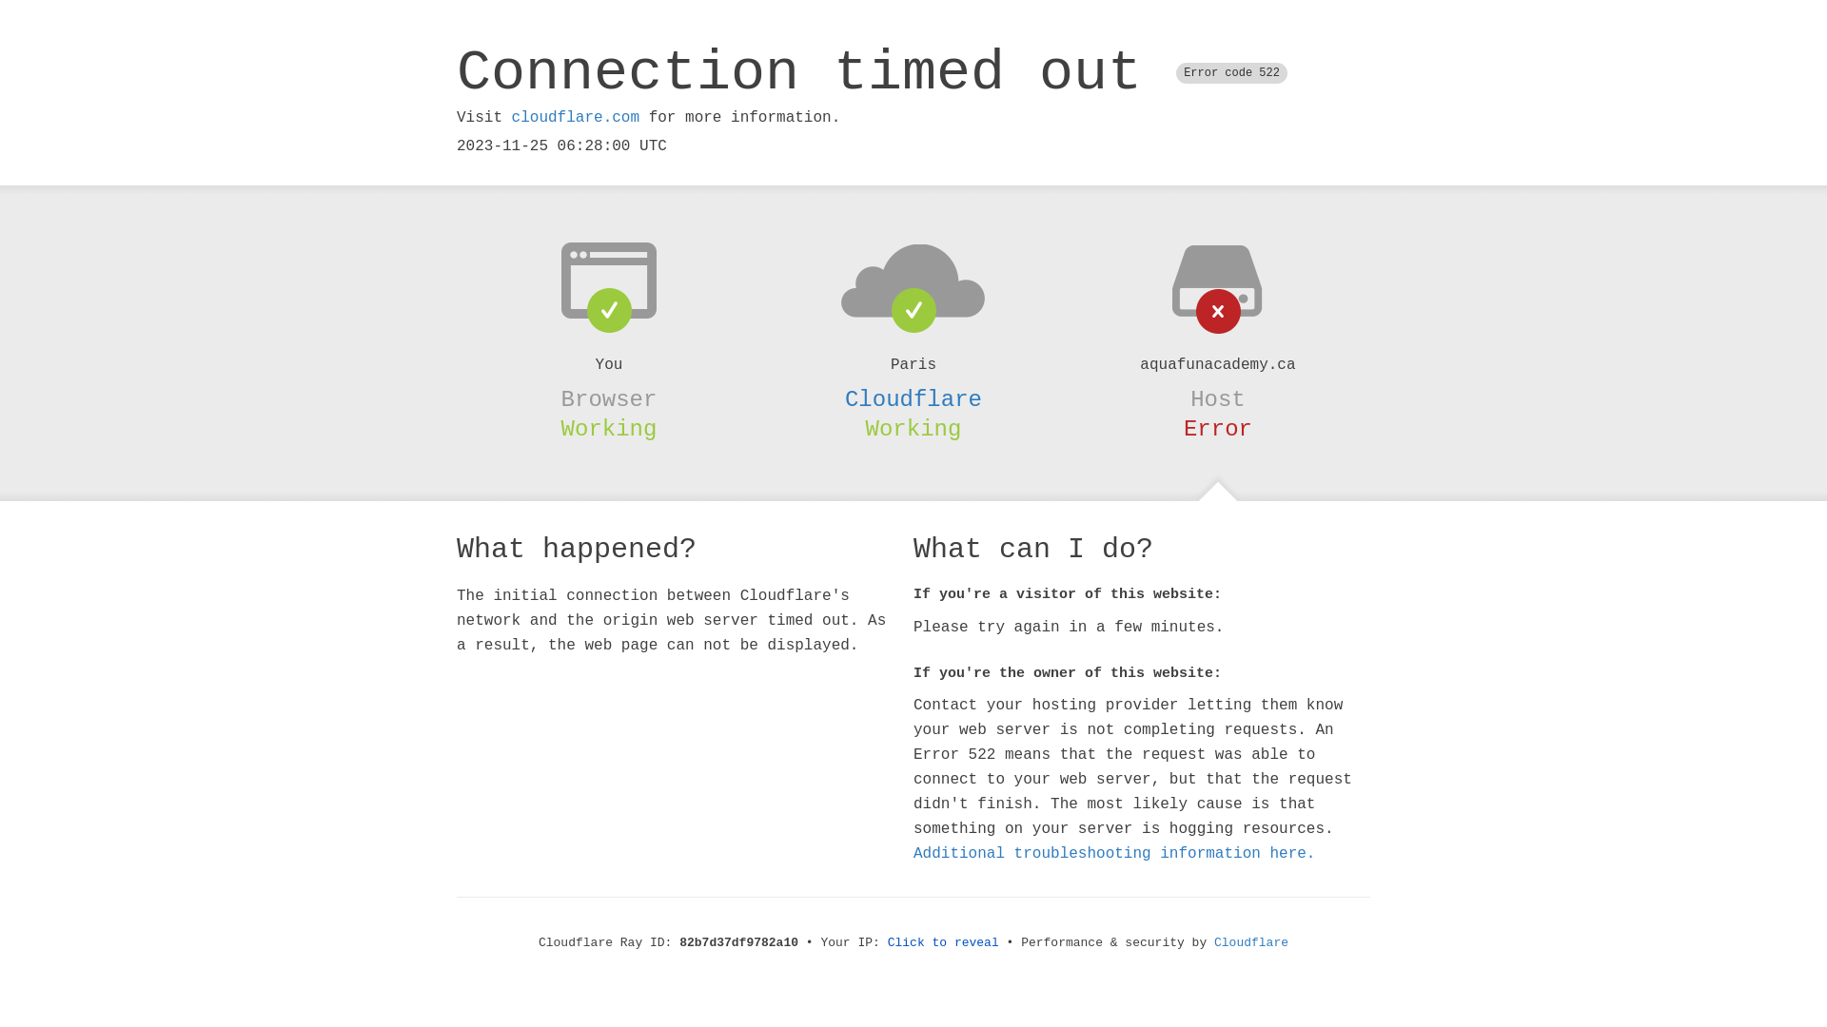 The width and height of the screenshot is (1827, 1027). Describe the element at coordinates (1251, 943) in the screenshot. I see `Cloudflare` at that location.